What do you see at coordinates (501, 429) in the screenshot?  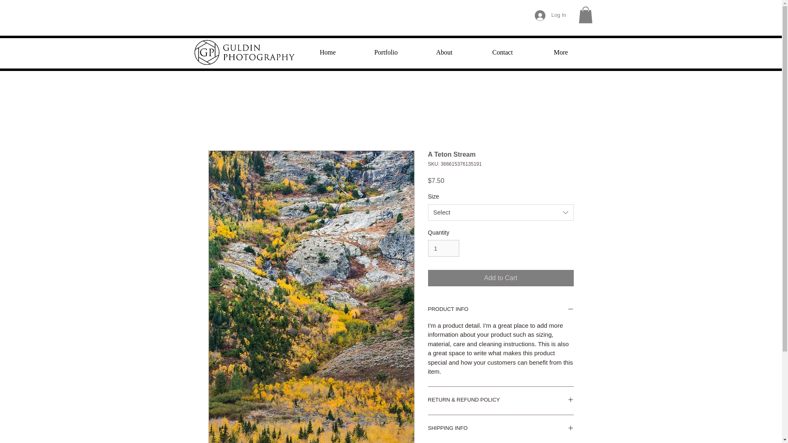 I see `SHIPPING INFO` at bounding box center [501, 429].